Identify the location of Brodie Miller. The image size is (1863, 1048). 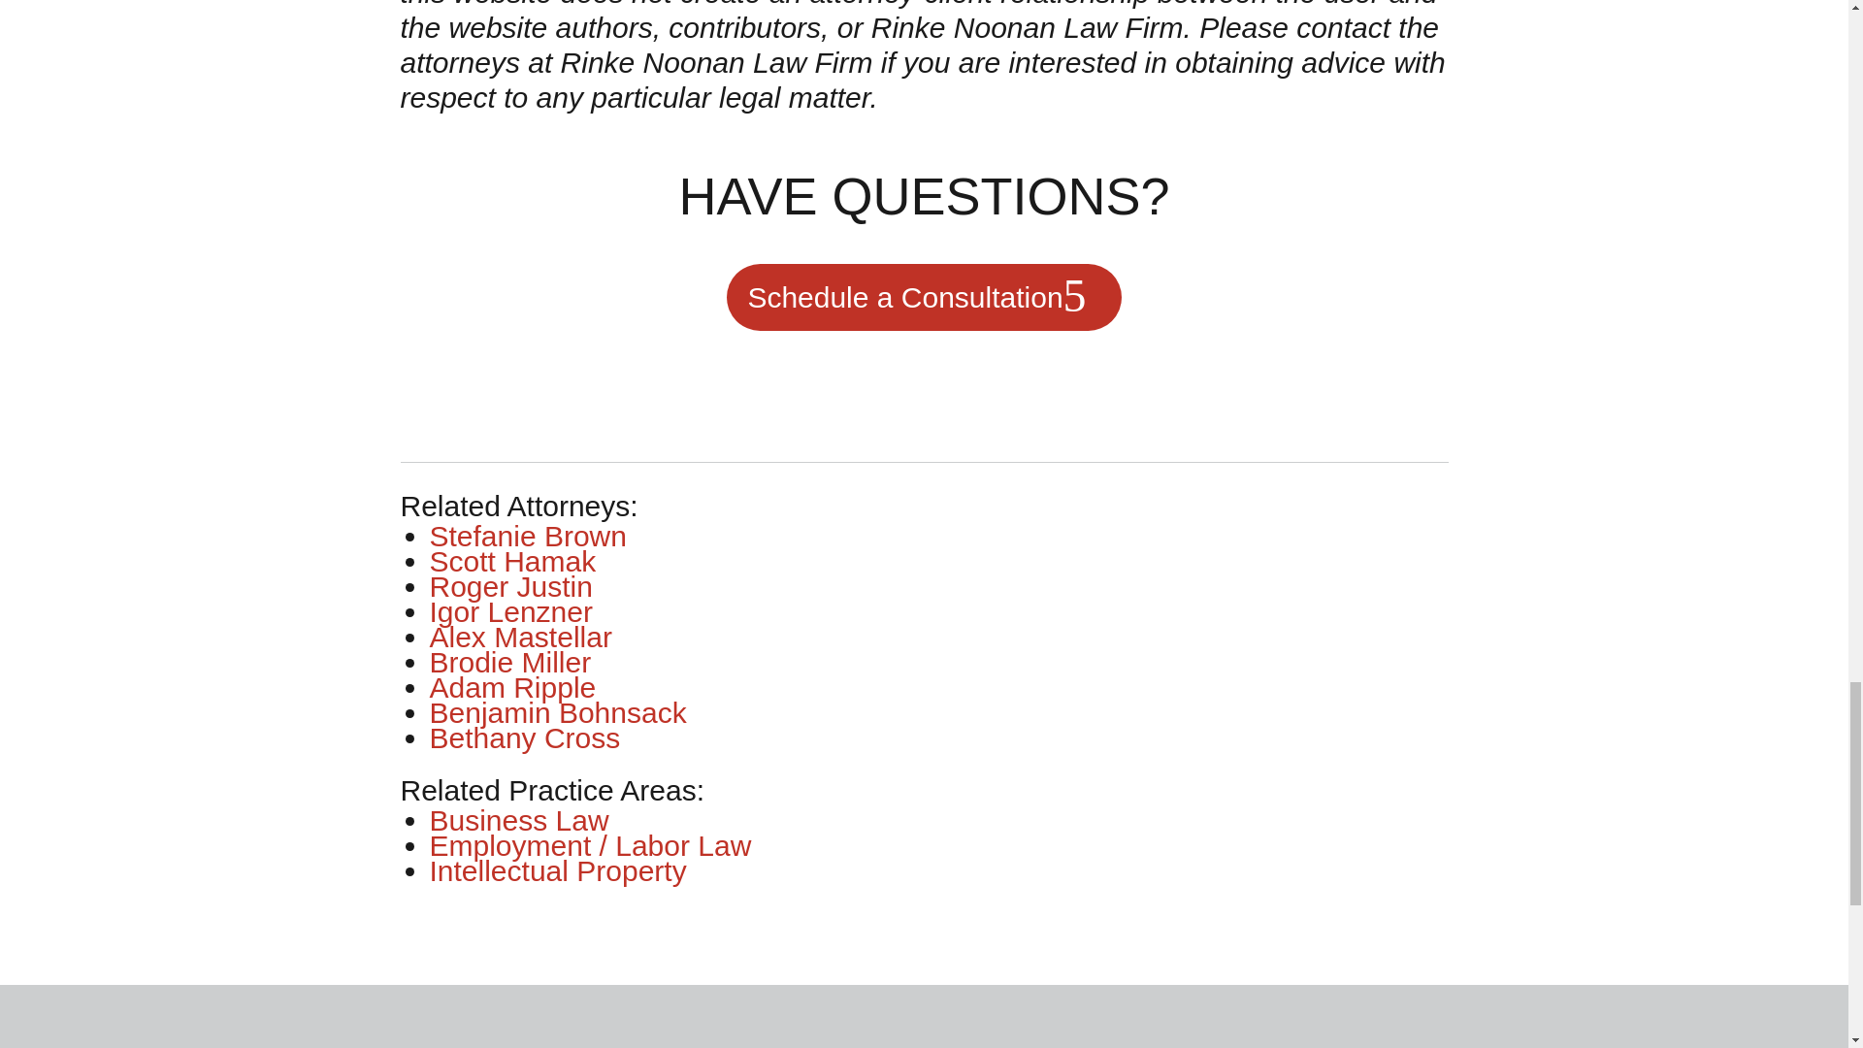
(508, 662).